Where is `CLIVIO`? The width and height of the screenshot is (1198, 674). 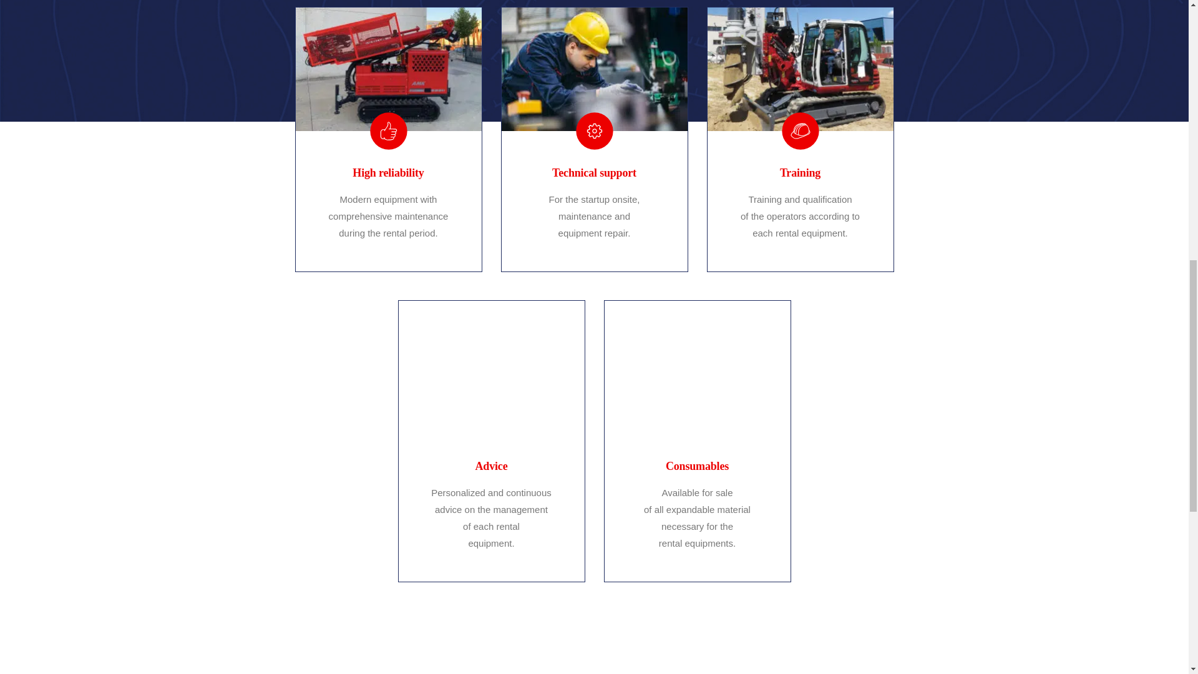 CLIVIO is located at coordinates (497, 660).